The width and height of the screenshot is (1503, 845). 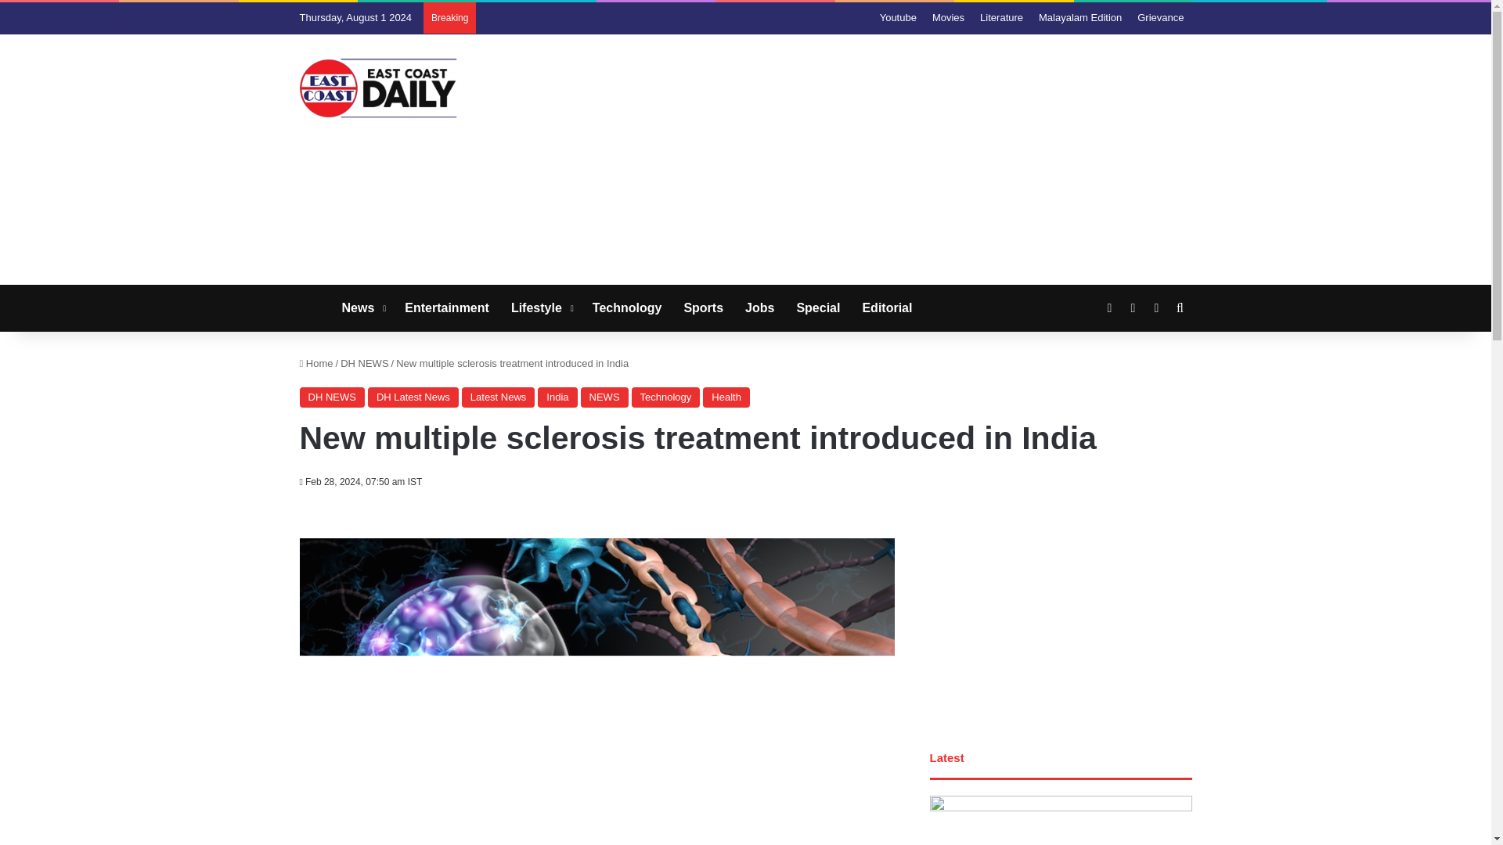 What do you see at coordinates (886, 308) in the screenshot?
I see `Editorial` at bounding box center [886, 308].